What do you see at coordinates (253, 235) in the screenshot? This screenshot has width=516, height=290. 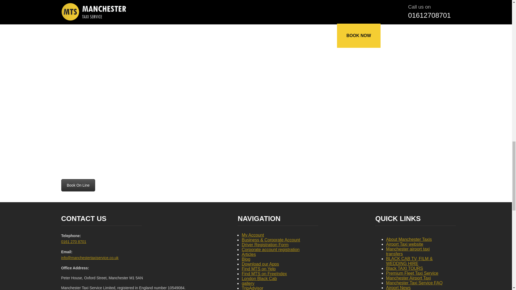 I see `My Account` at bounding box center [253, 235].